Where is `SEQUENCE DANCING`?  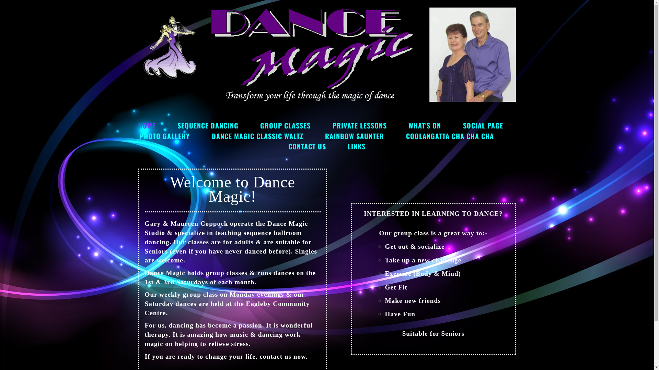
SEQUENCE DANCING is located at coordinates (208, 125).